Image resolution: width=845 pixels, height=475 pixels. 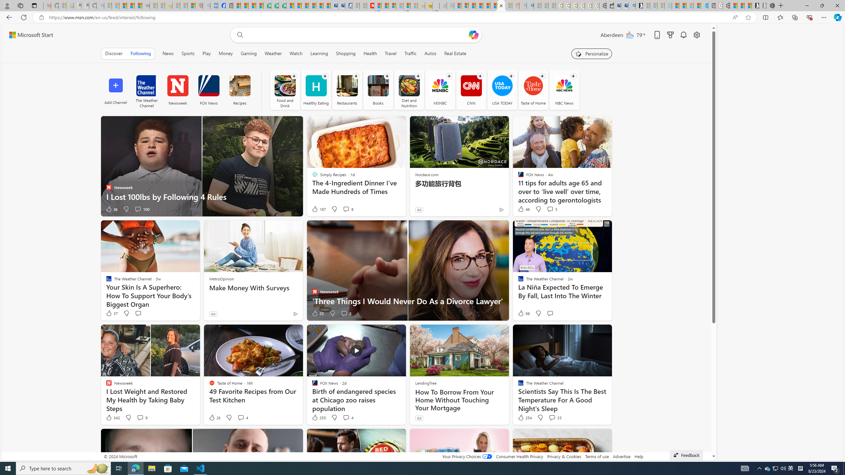 What do you see at coordinates (275, 6) in the screenshot?
I see `Terms of Use Agreement` at bounding box center [275, 6].